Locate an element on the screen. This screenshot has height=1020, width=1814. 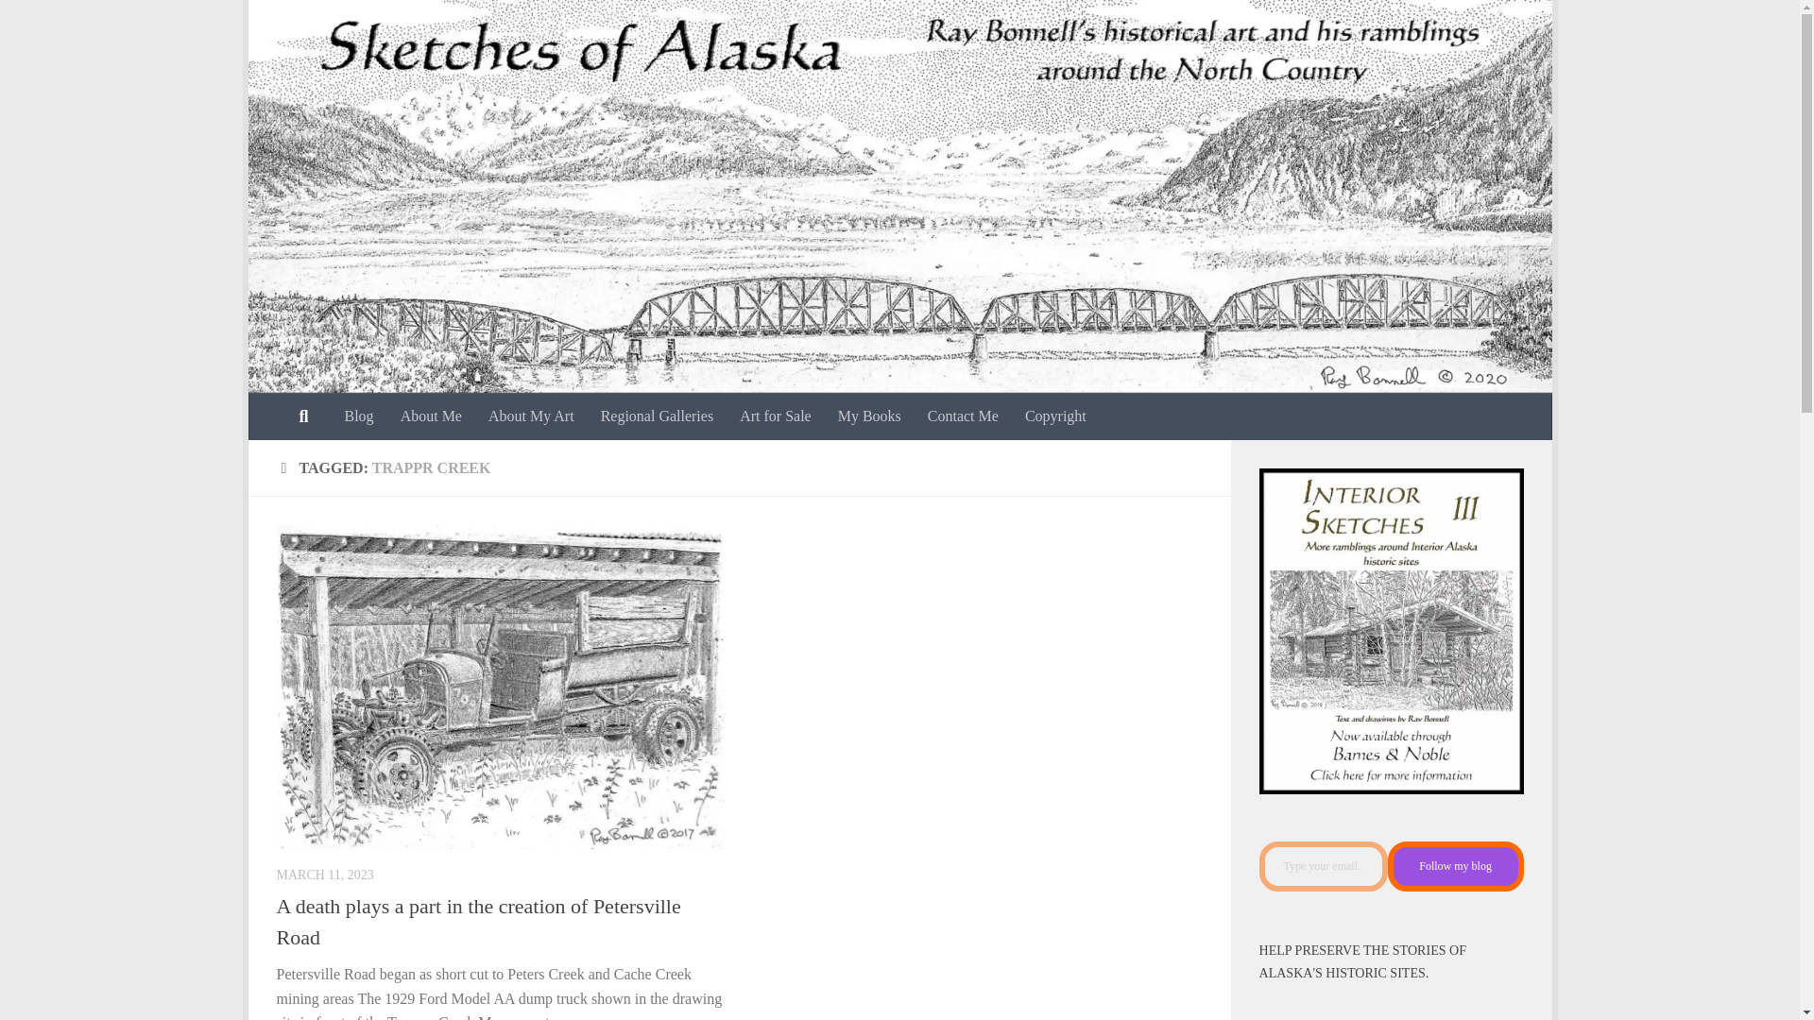
Blog is located at coordinates (357, 416).